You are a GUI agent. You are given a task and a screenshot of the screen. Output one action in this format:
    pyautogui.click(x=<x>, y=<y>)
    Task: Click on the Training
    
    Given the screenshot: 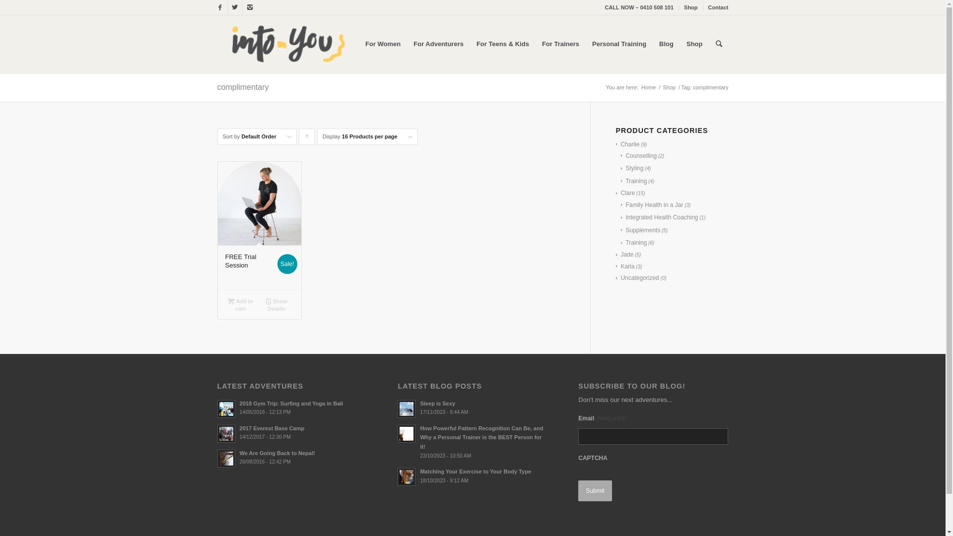 What is the action you would take?
    pyautogui.click(x=634, y=181)
    